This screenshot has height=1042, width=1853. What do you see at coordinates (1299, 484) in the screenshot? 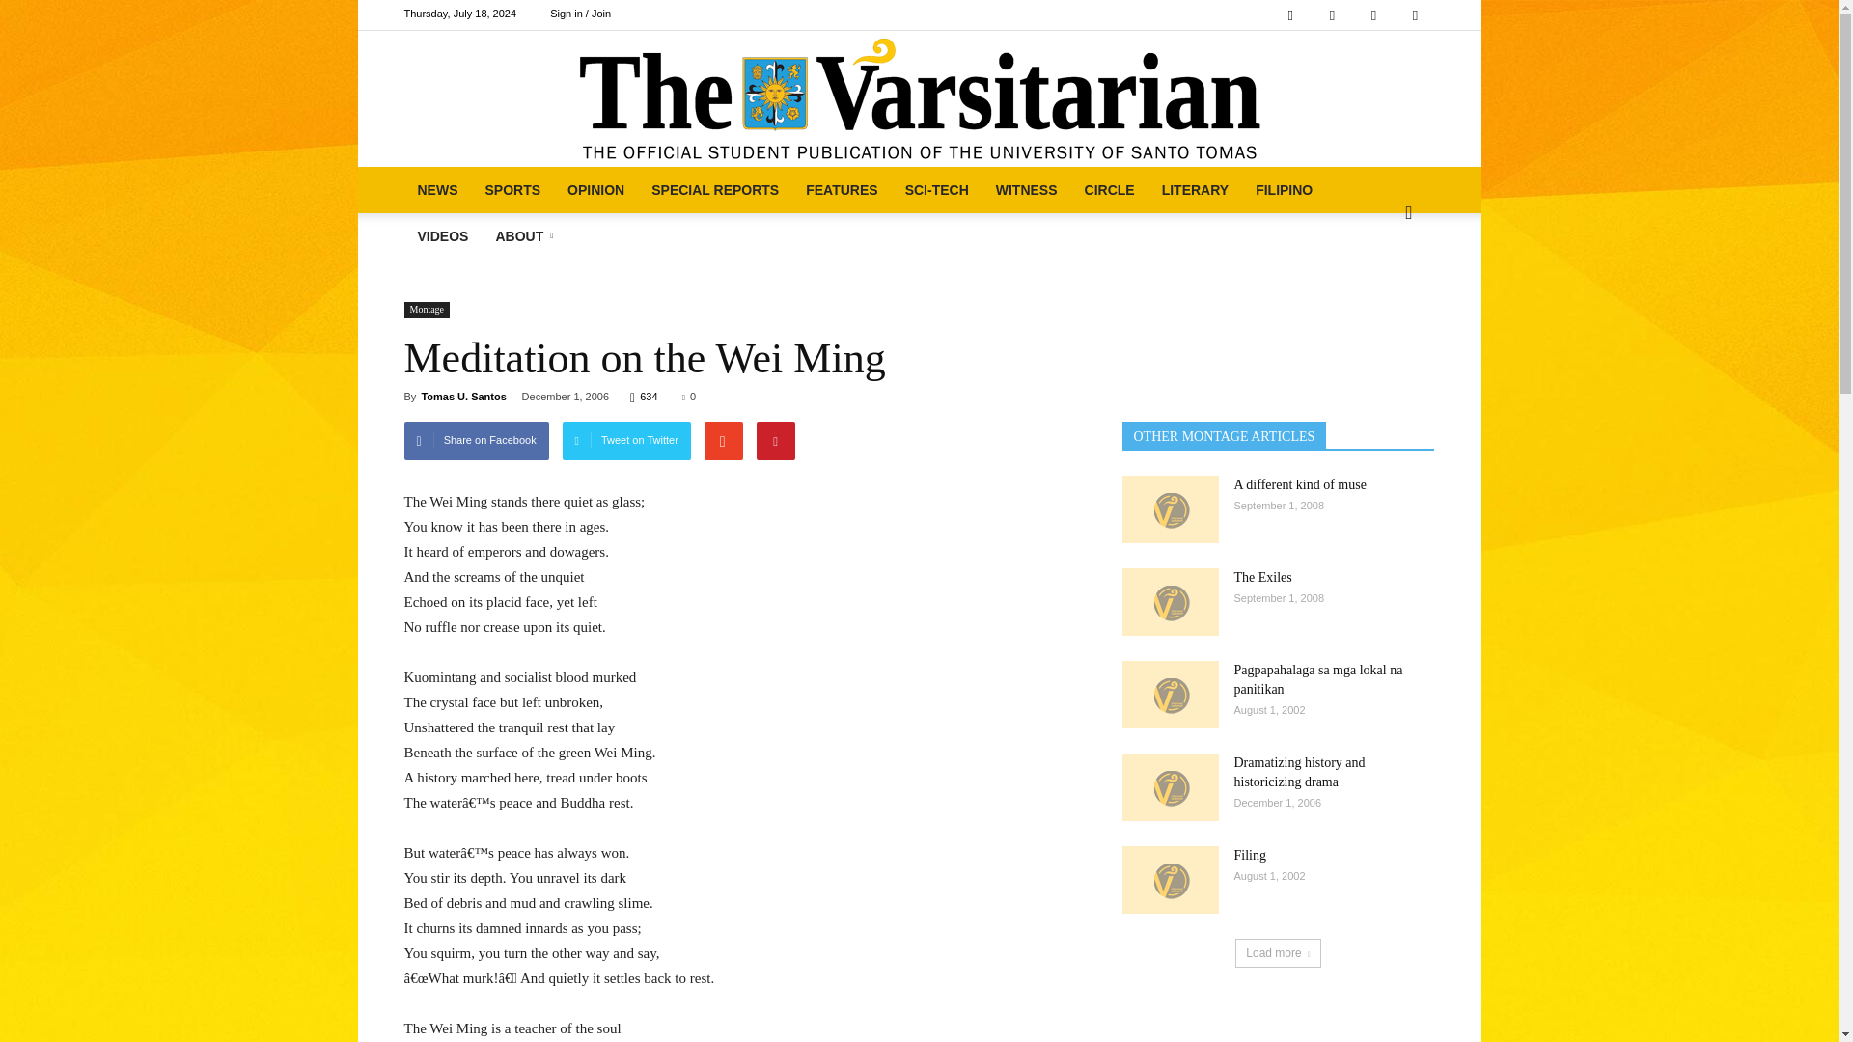
I see `A different kind of muse` at bounding box center [1299, 484].